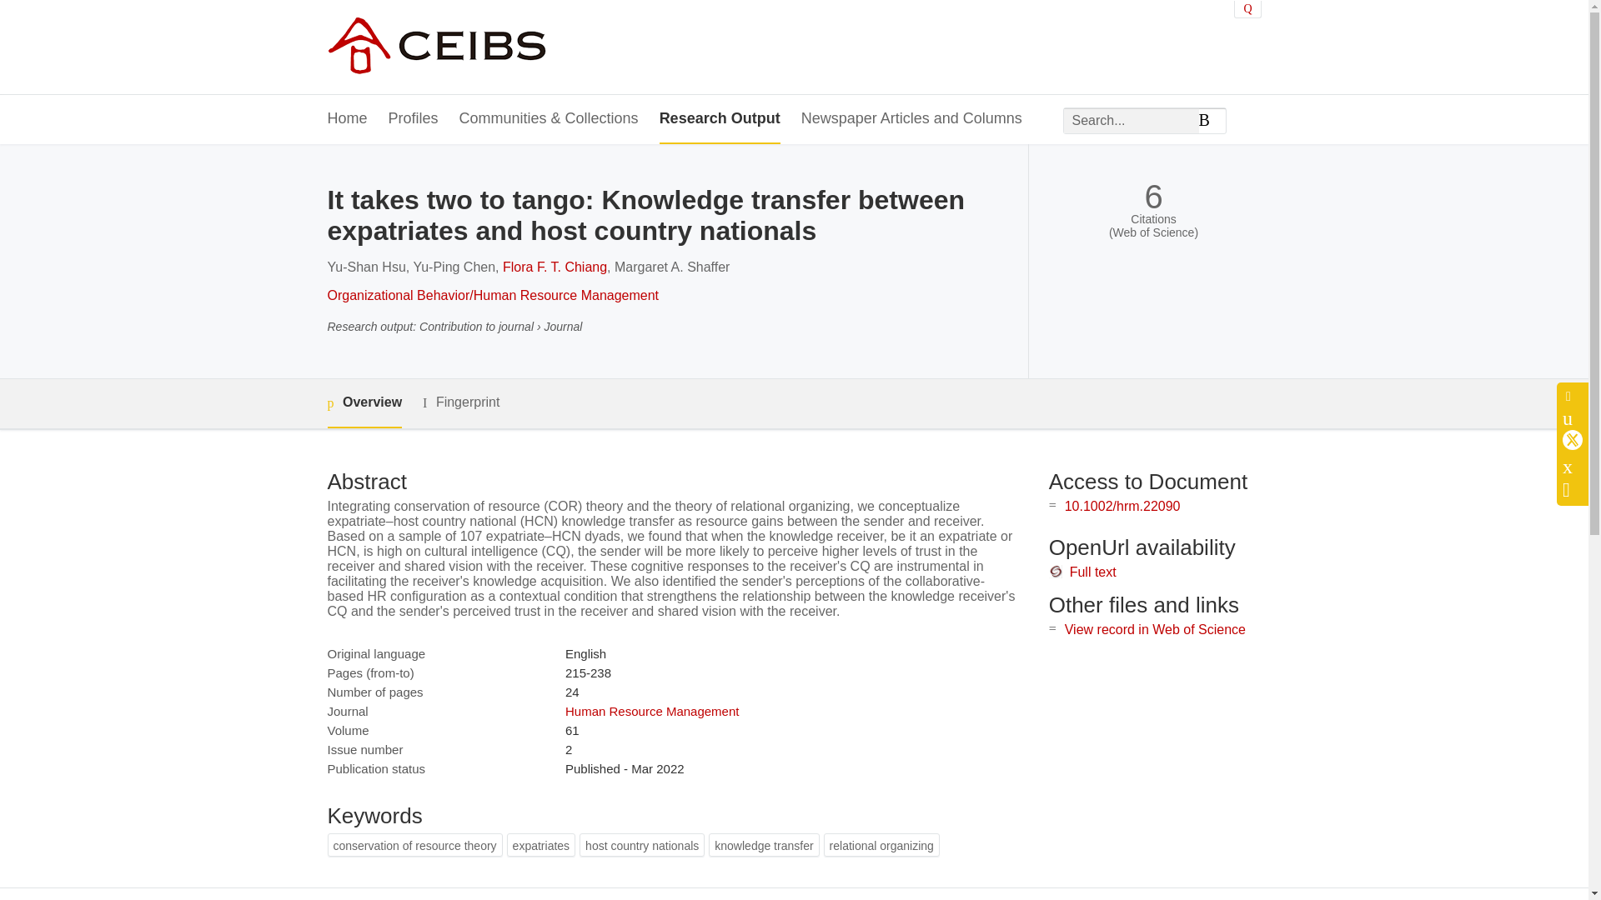  What do you see at coordinates (720, 119) in the screenshot?
I see `Research Output` at bounding box center [720, 119].